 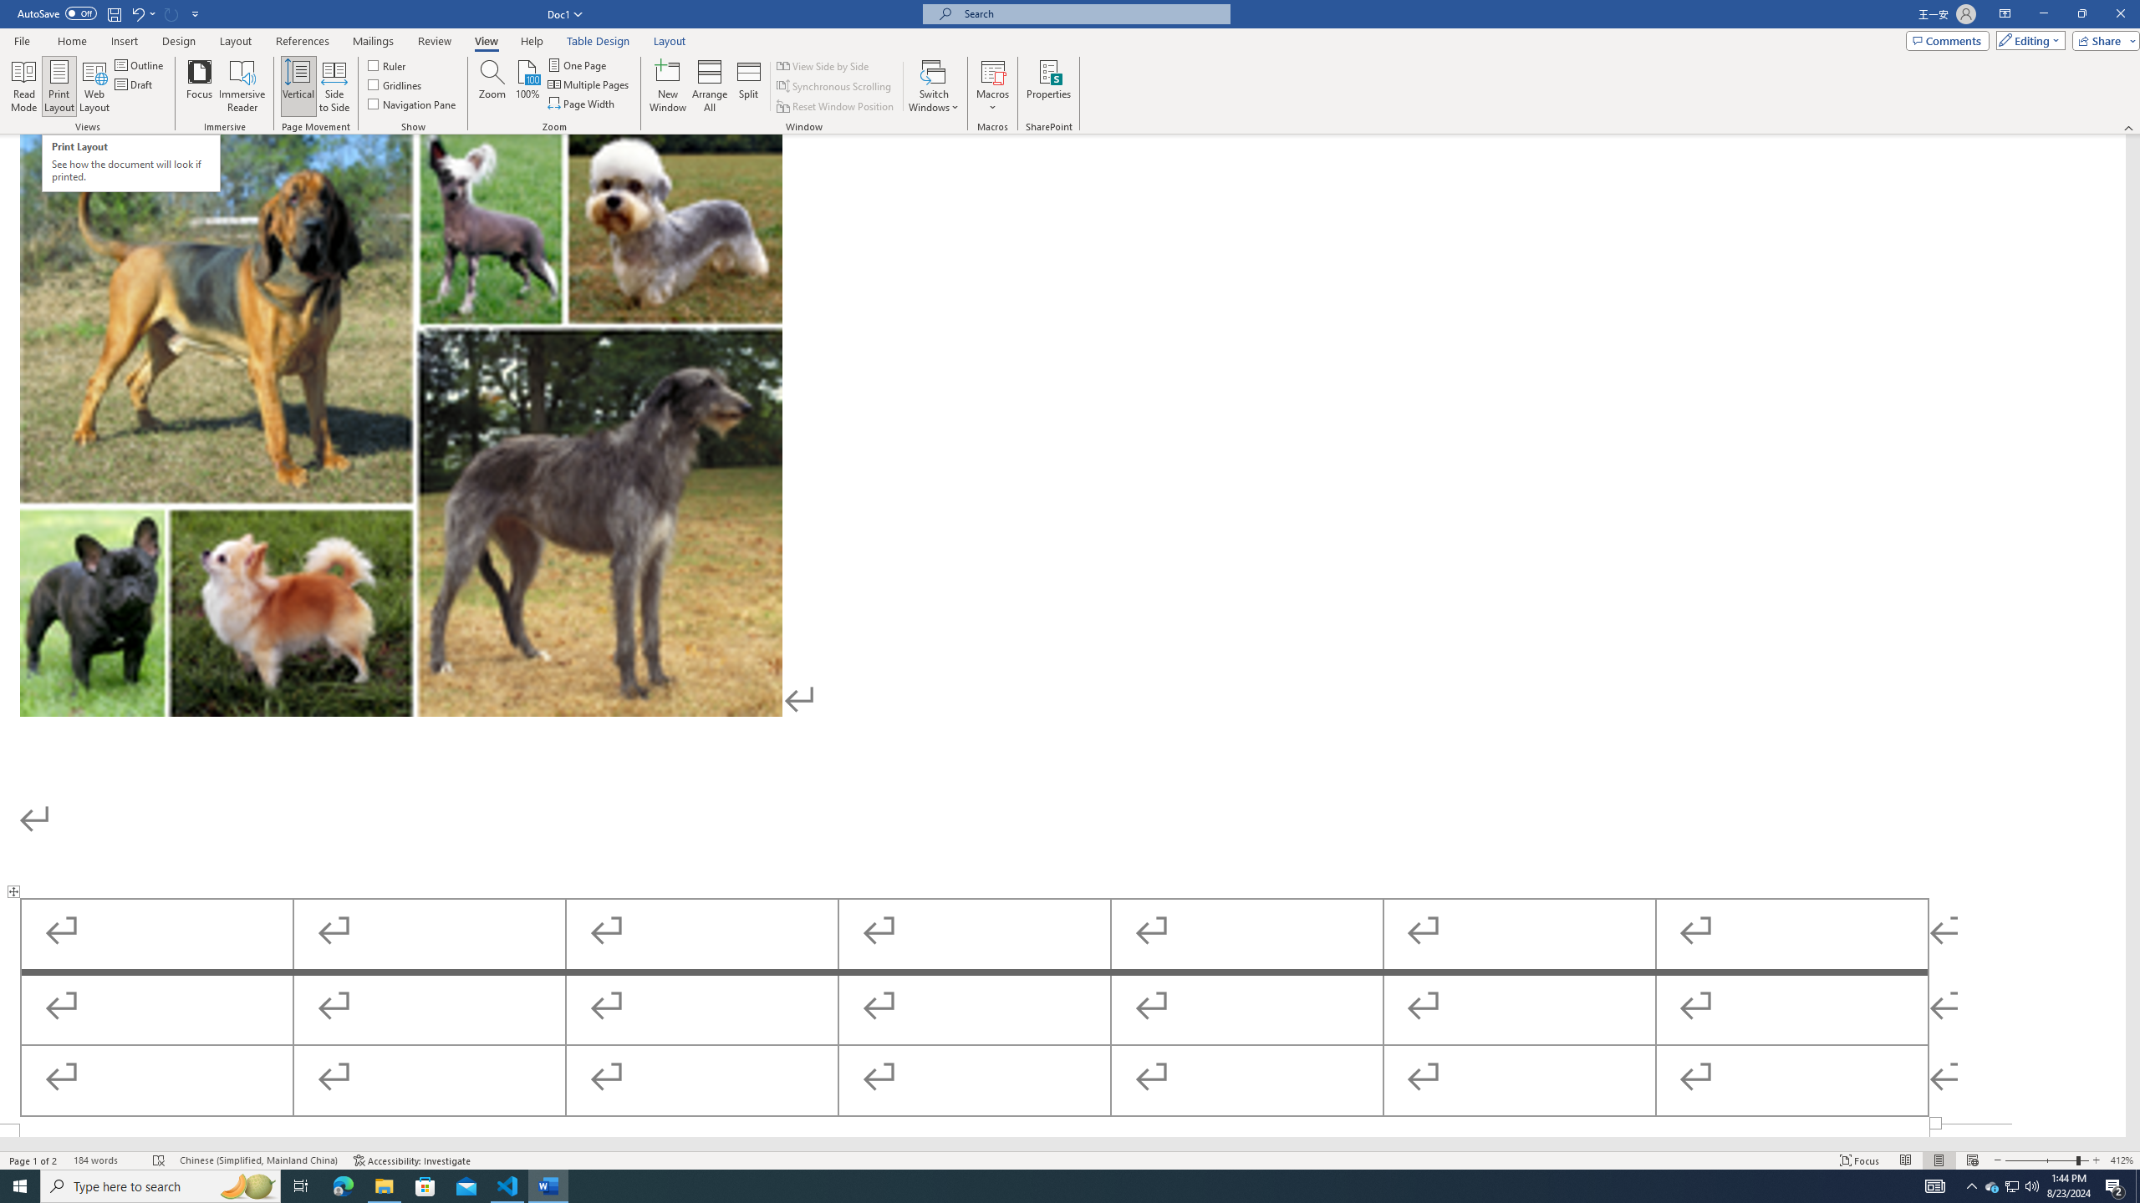 I want to click on 100%, so click(x=527, y=86).